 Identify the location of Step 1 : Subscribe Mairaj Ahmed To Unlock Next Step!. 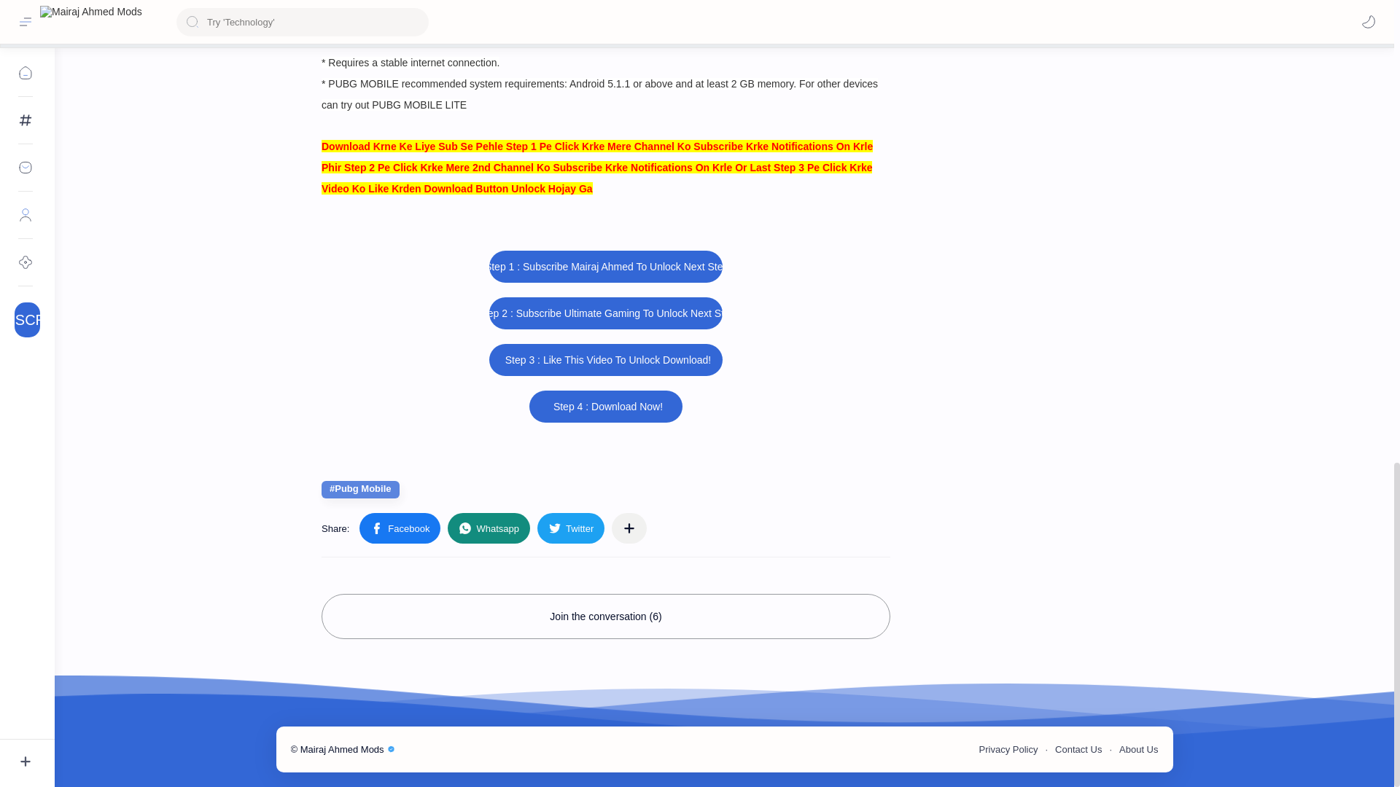
(605, 267).